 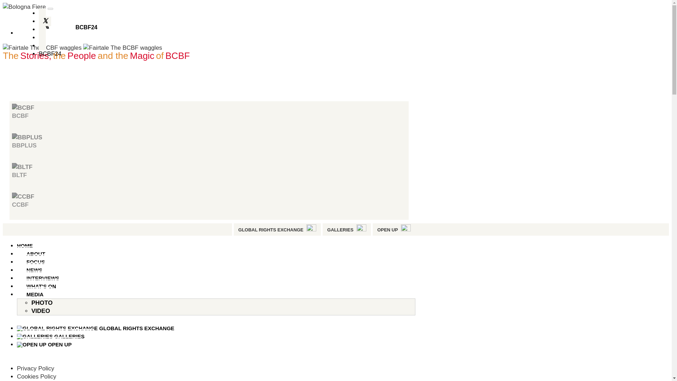 What do you see at coordinates (22, 167) in the screenshot?
I see `BLTF` at bounding box center [22, 167].